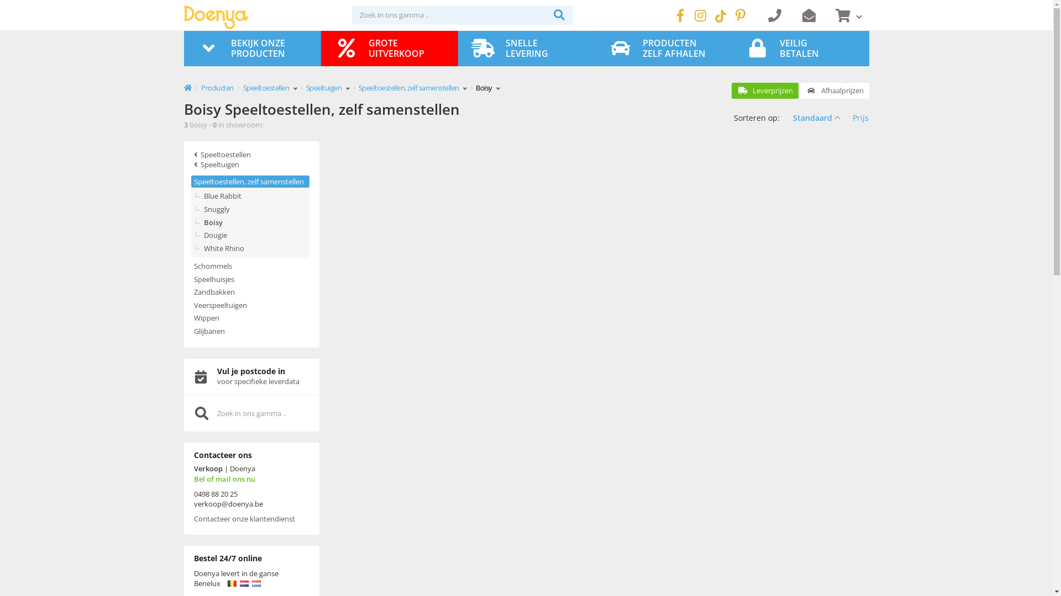  Describe the element at coordinates (256, 584) in the screenshot. I see `Luxemburg` at that location.